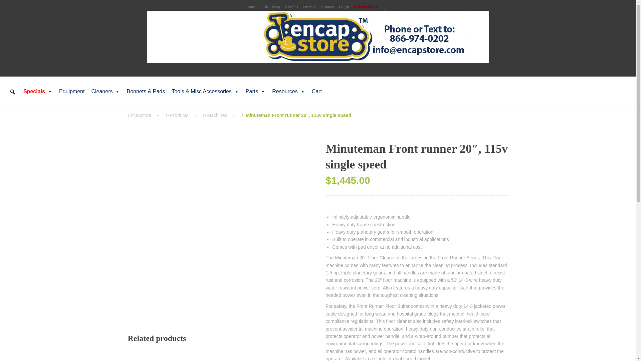 This screenshot has width=641, height=361. Describe the element at coordinates (327, 7) in the screenshot. I see `Contact` at that location.